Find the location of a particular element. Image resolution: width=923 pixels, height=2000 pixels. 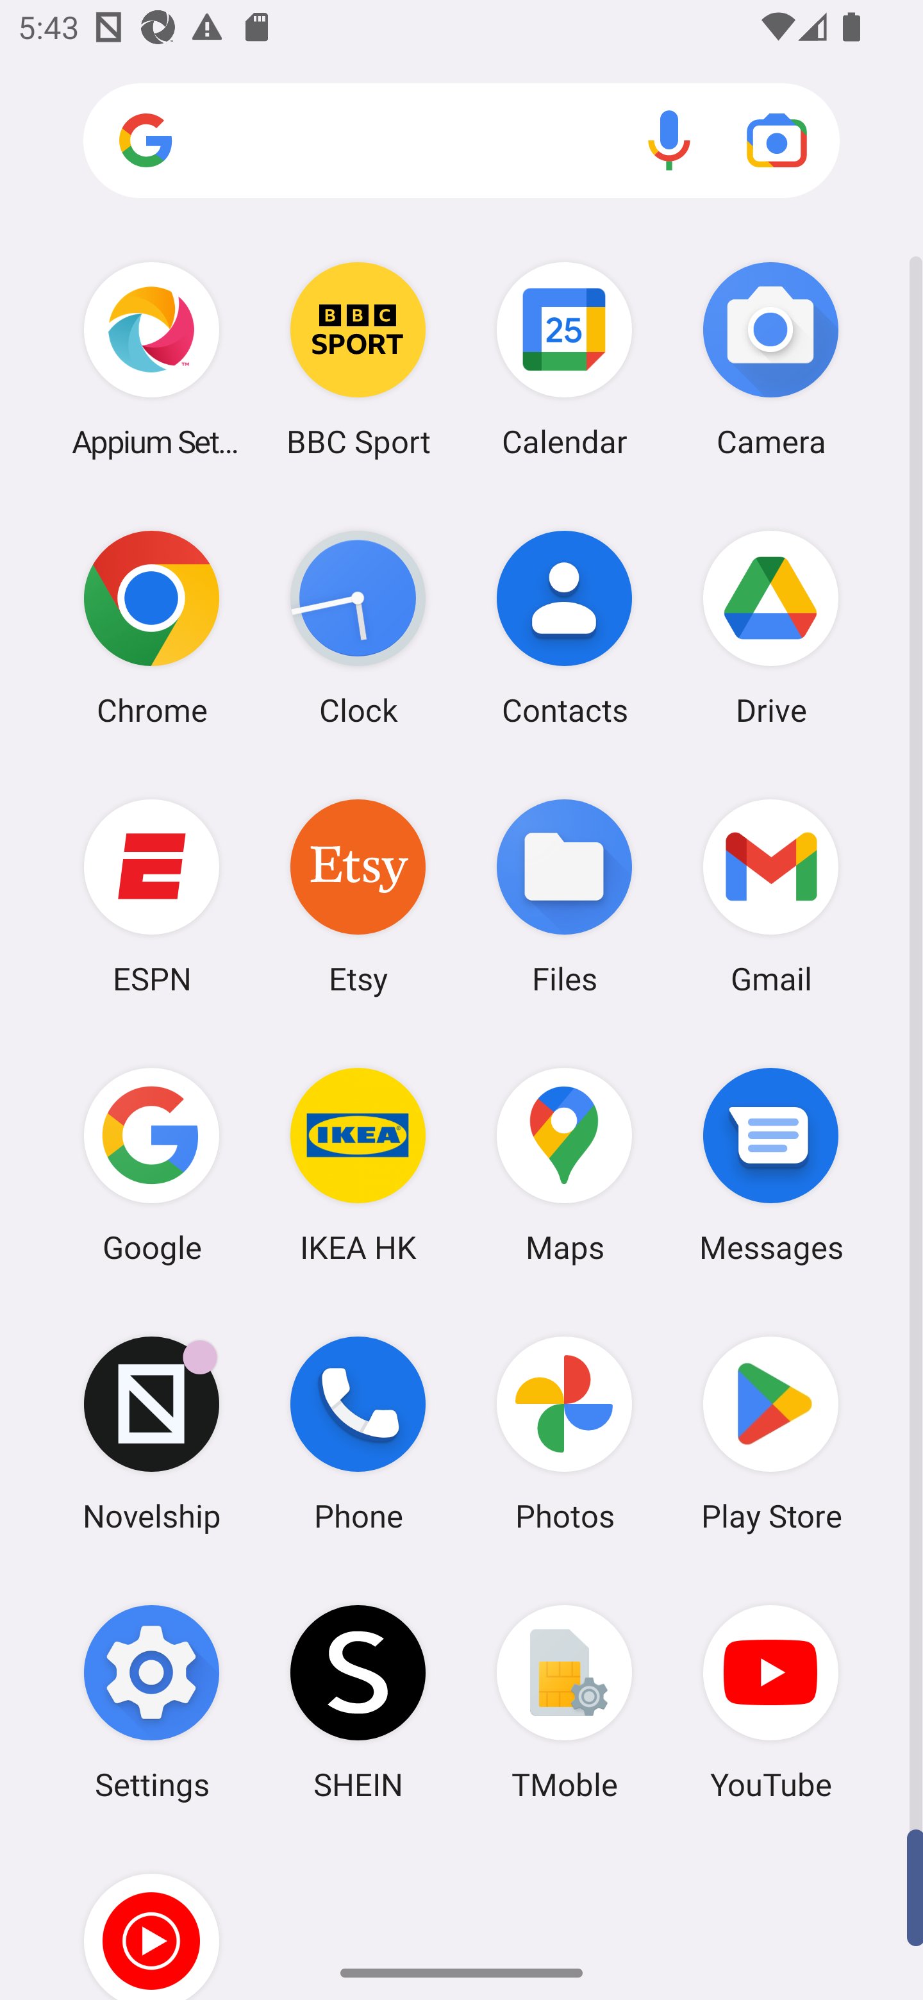

Google is located at coordinates (151, 1165).